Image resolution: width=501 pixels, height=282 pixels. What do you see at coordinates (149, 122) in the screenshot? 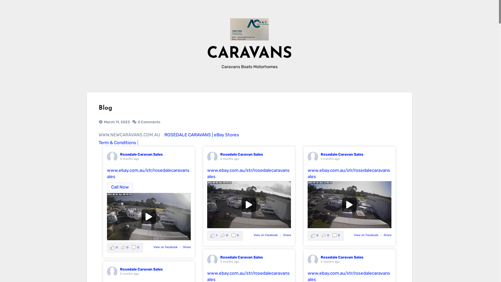
I see `0 Comments` at bounding box center [149, 122].